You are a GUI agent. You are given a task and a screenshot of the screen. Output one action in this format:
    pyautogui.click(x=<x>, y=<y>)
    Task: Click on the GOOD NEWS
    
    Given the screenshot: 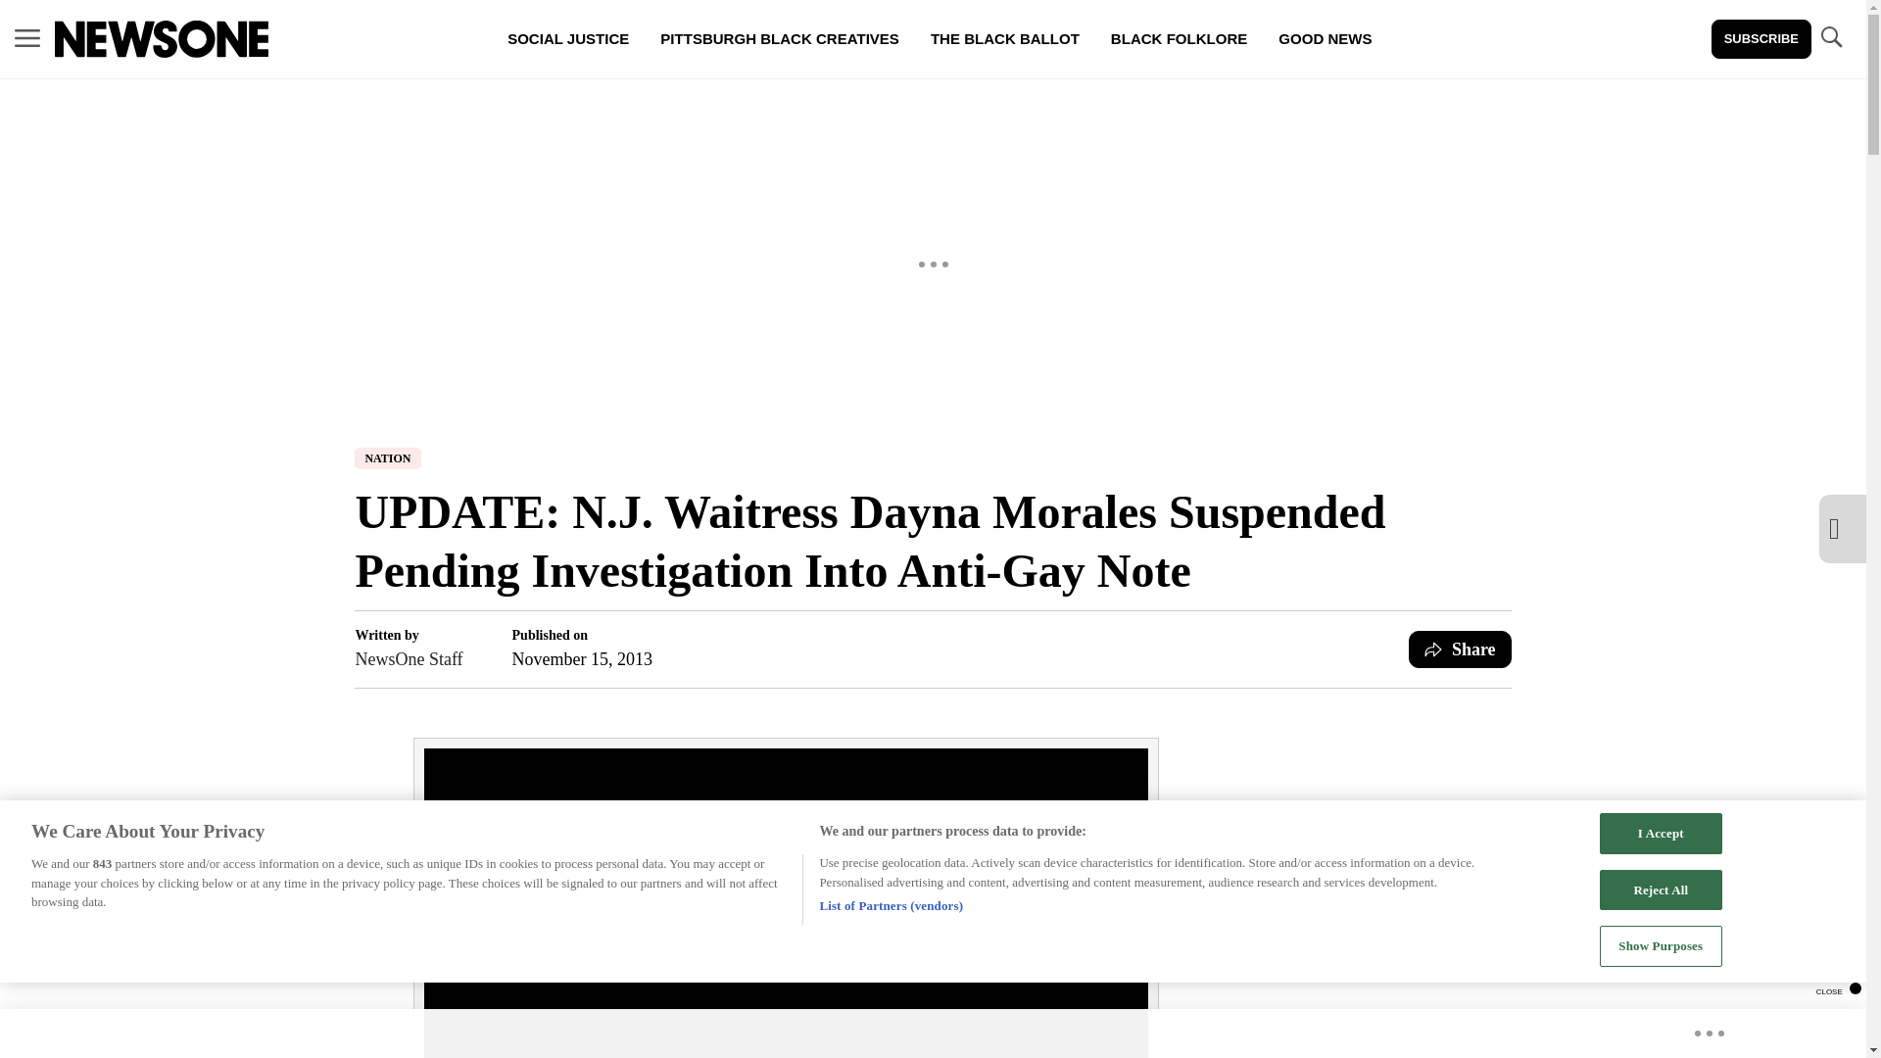 What is the action you would take?
    pyautogui.click(x=1325, y=39)
    